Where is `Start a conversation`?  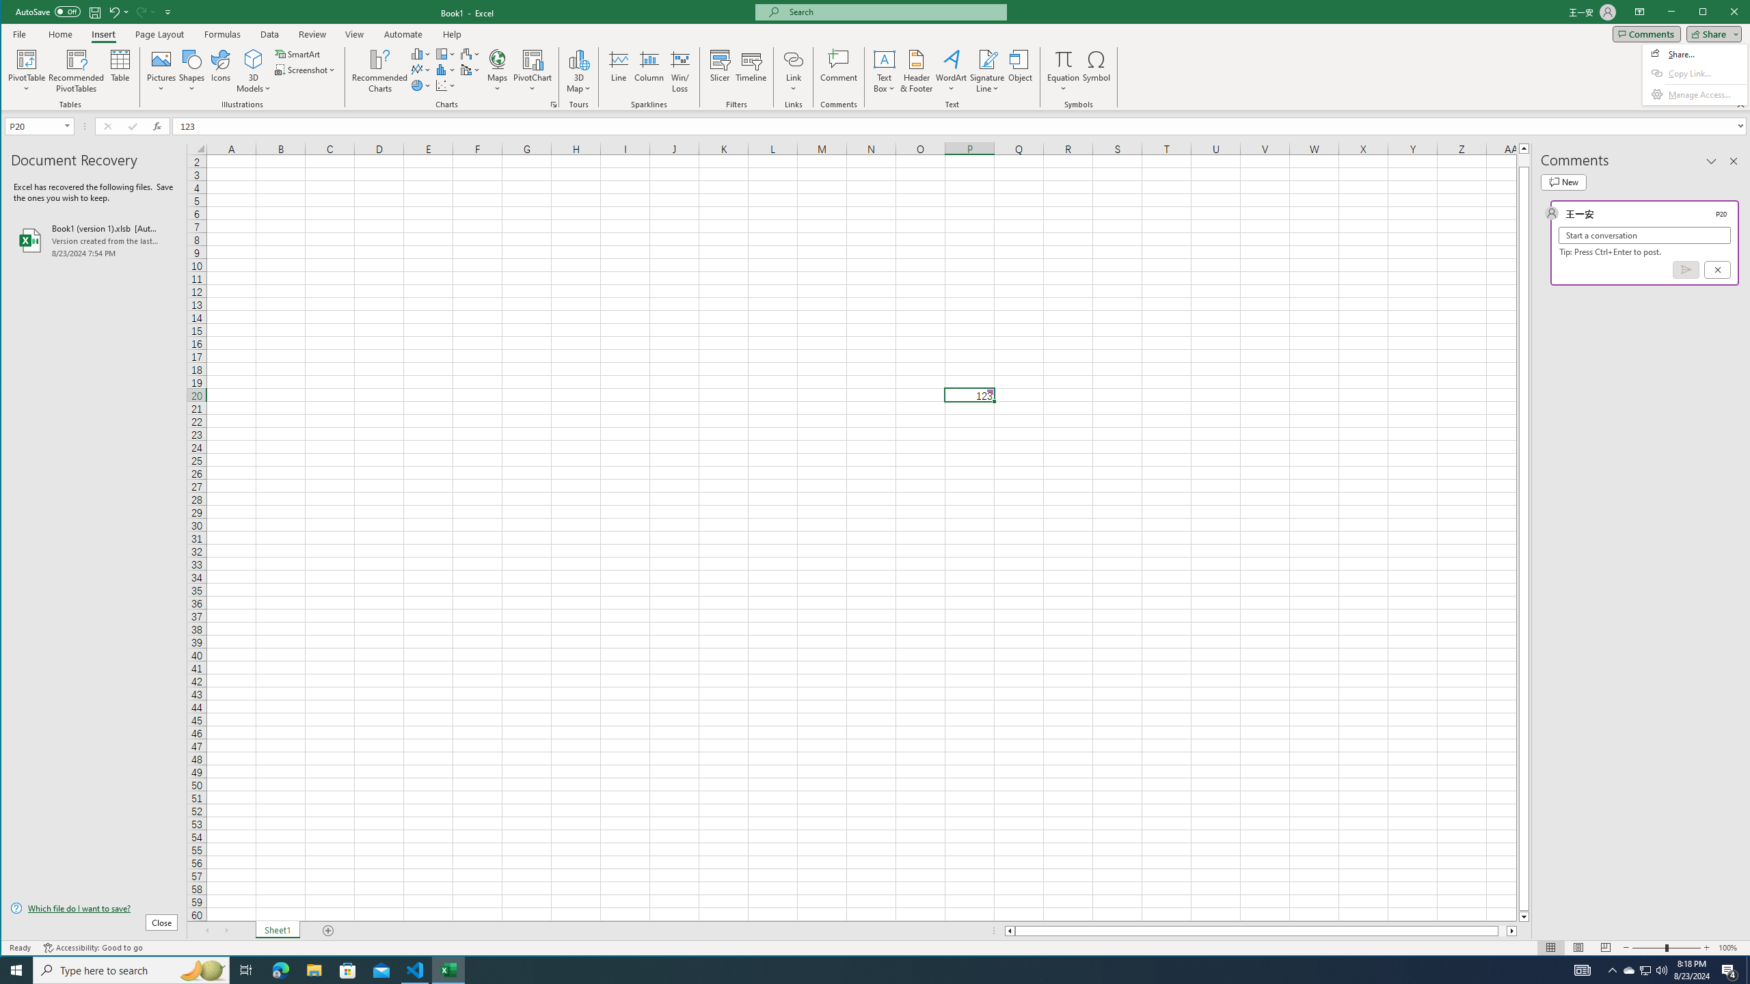 Start a conversation is located at coordinates (1645, 235).